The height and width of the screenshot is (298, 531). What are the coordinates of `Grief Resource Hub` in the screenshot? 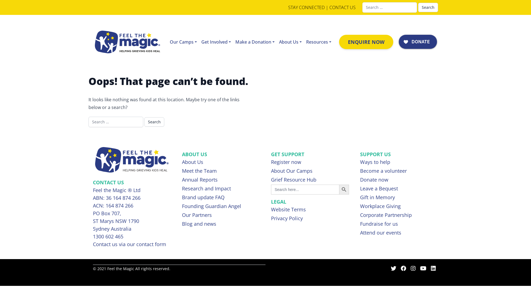 It's located at (310, 180).